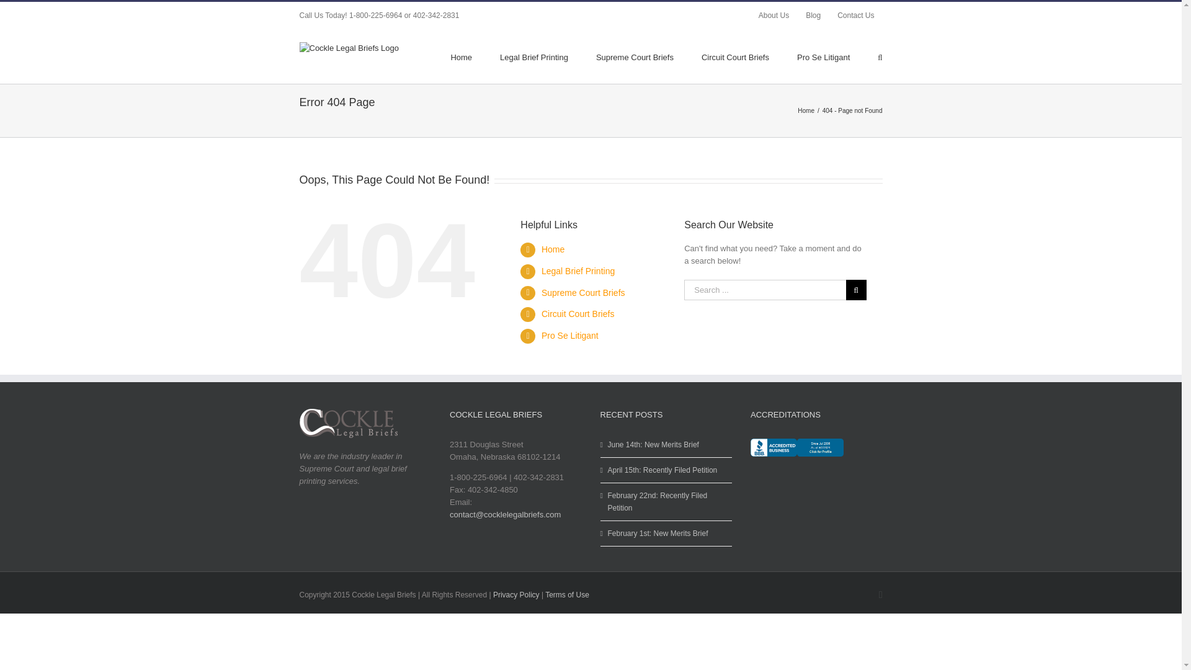 Image resolution: width=1191 pixels, height=670 pixels. Describe the element at coordinates (570, 335) in the screenshot. I see `Pro Se Litigant` at that location.